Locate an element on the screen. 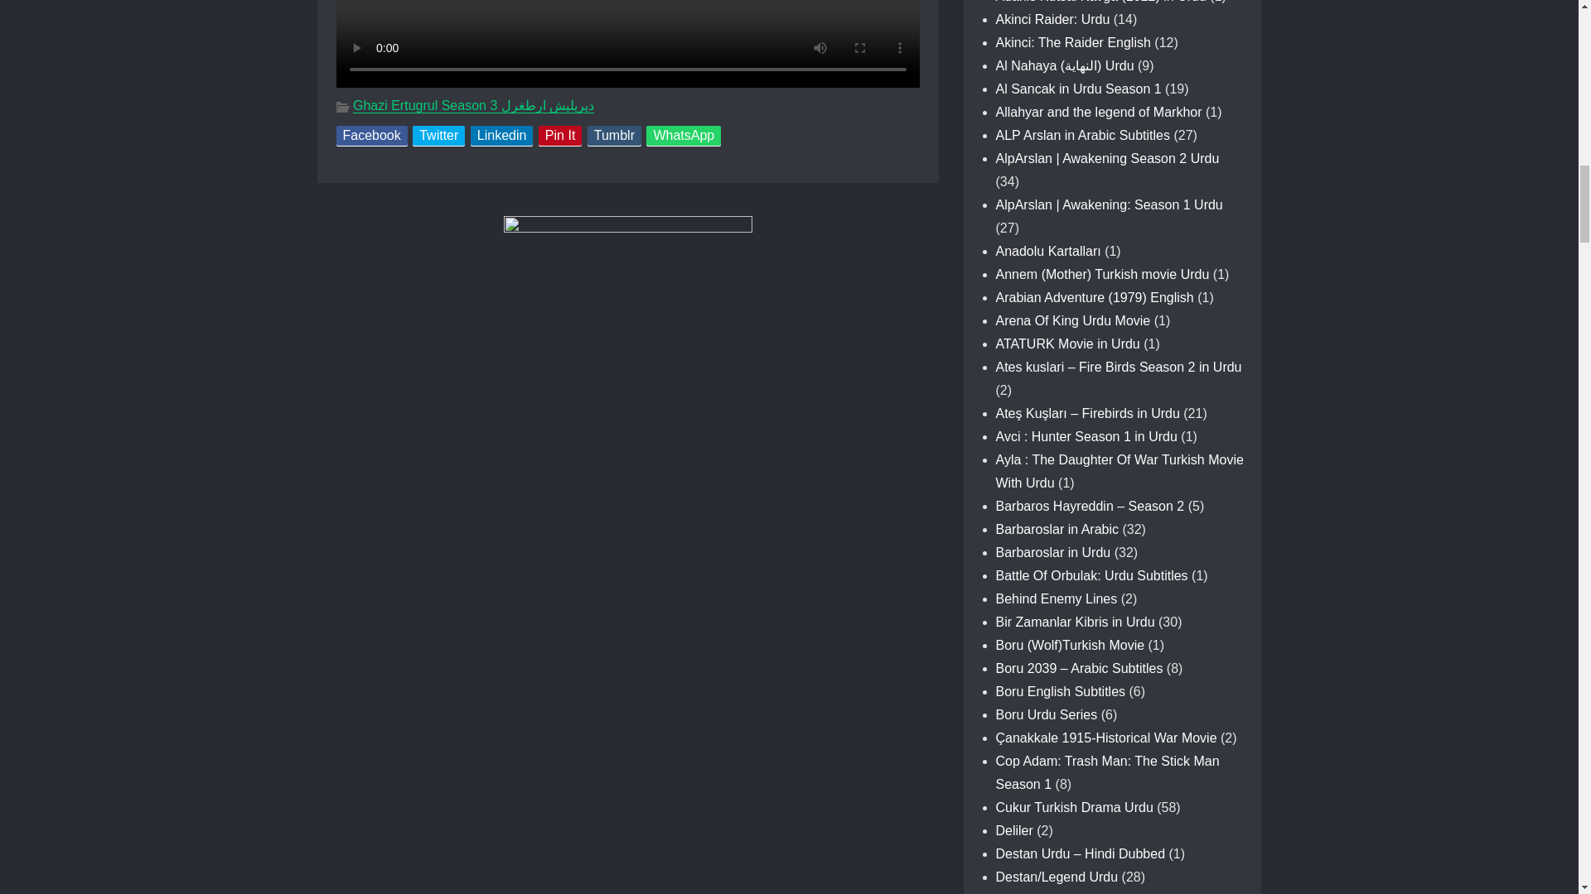  Akinci Raider: Urdu is located at coordinates (1052, 20).